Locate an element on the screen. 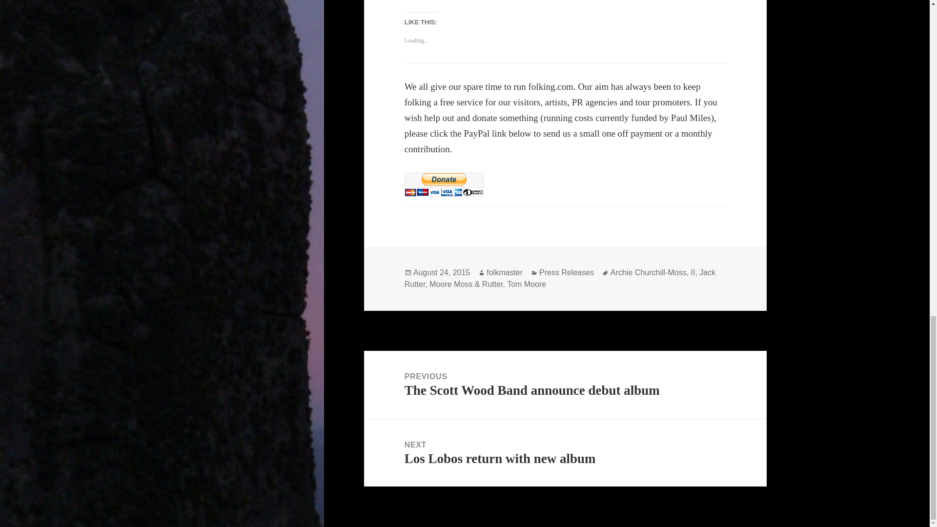 The image size is (937, 527). Jack Rutter is located at coordinates (505, 272).